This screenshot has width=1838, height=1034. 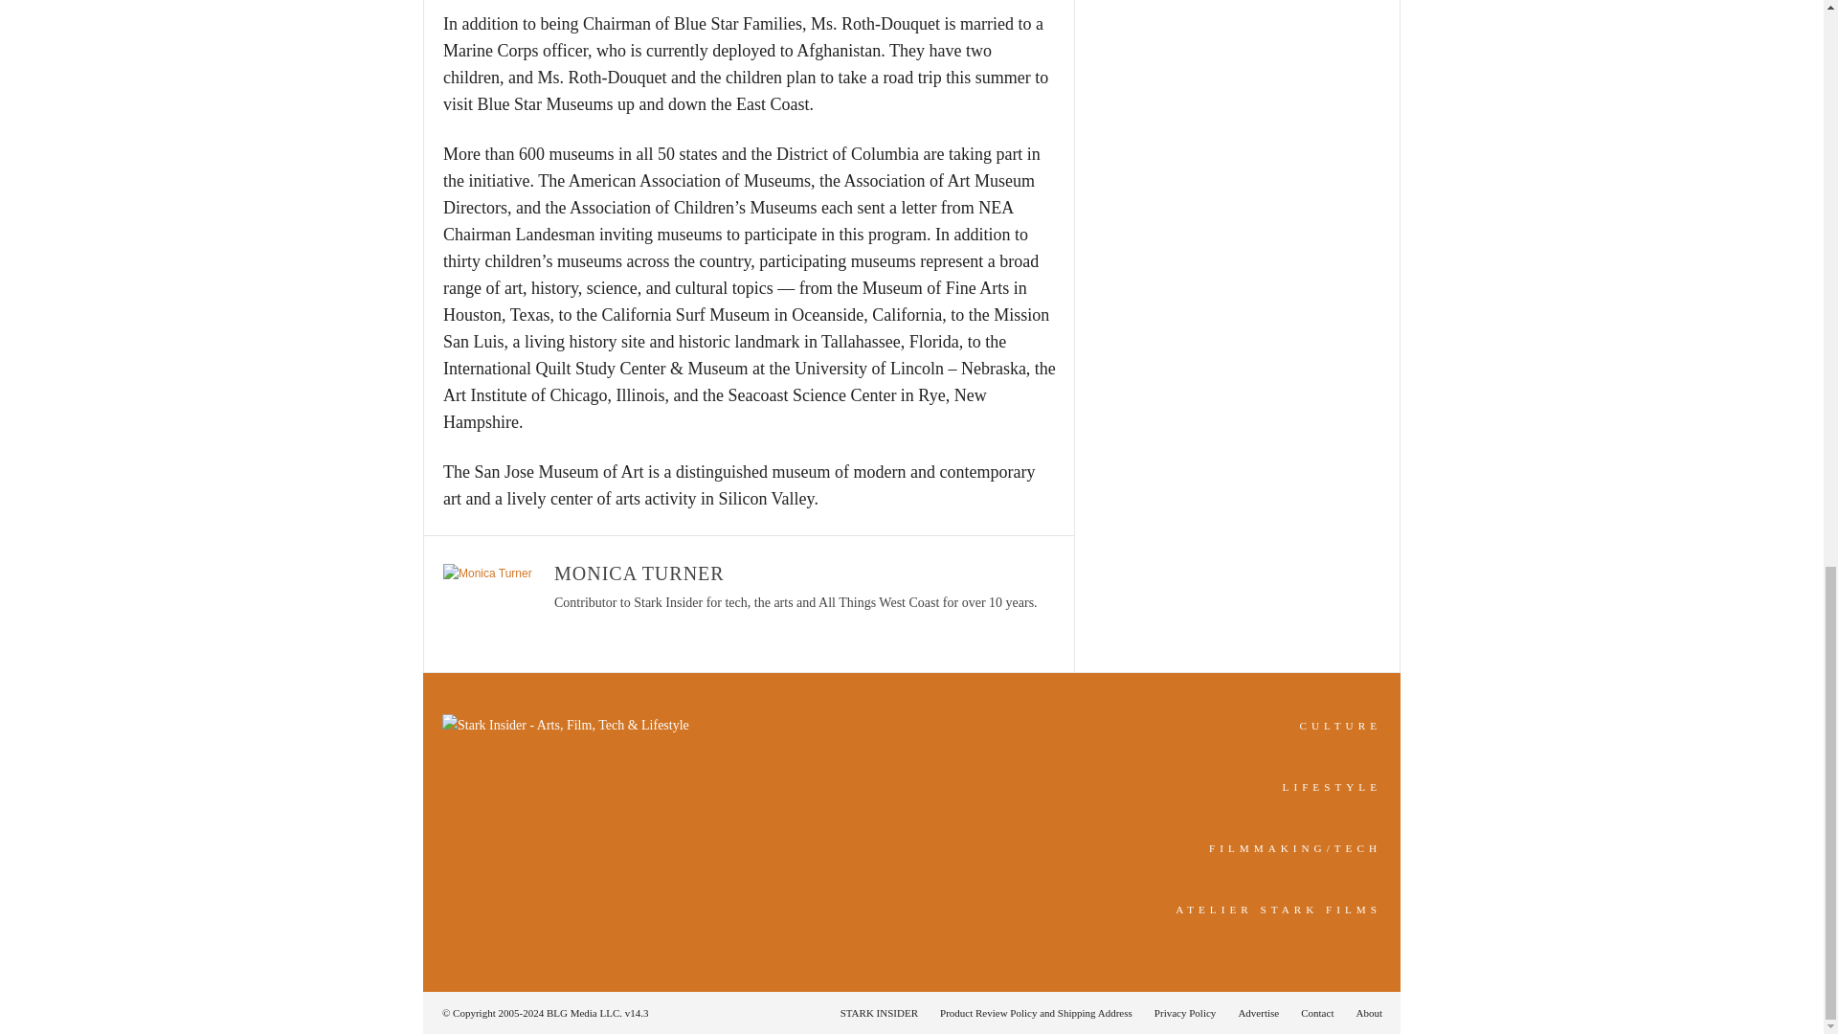 I want to click on Product Review Policy and Shipping Address, so click(x=1036, y=1012).